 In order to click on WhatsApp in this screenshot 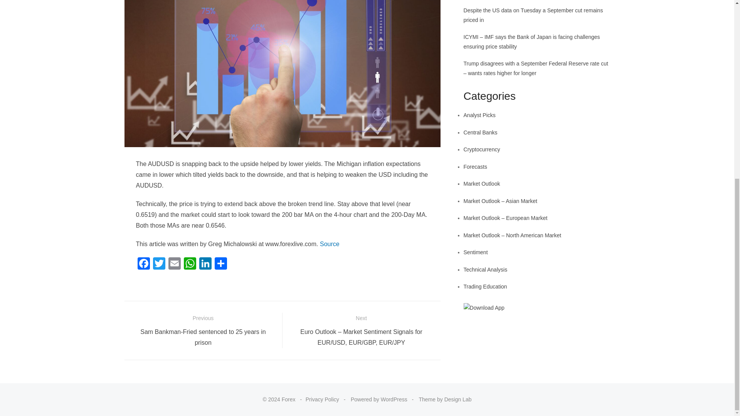, I will do `click(190, 264)`.